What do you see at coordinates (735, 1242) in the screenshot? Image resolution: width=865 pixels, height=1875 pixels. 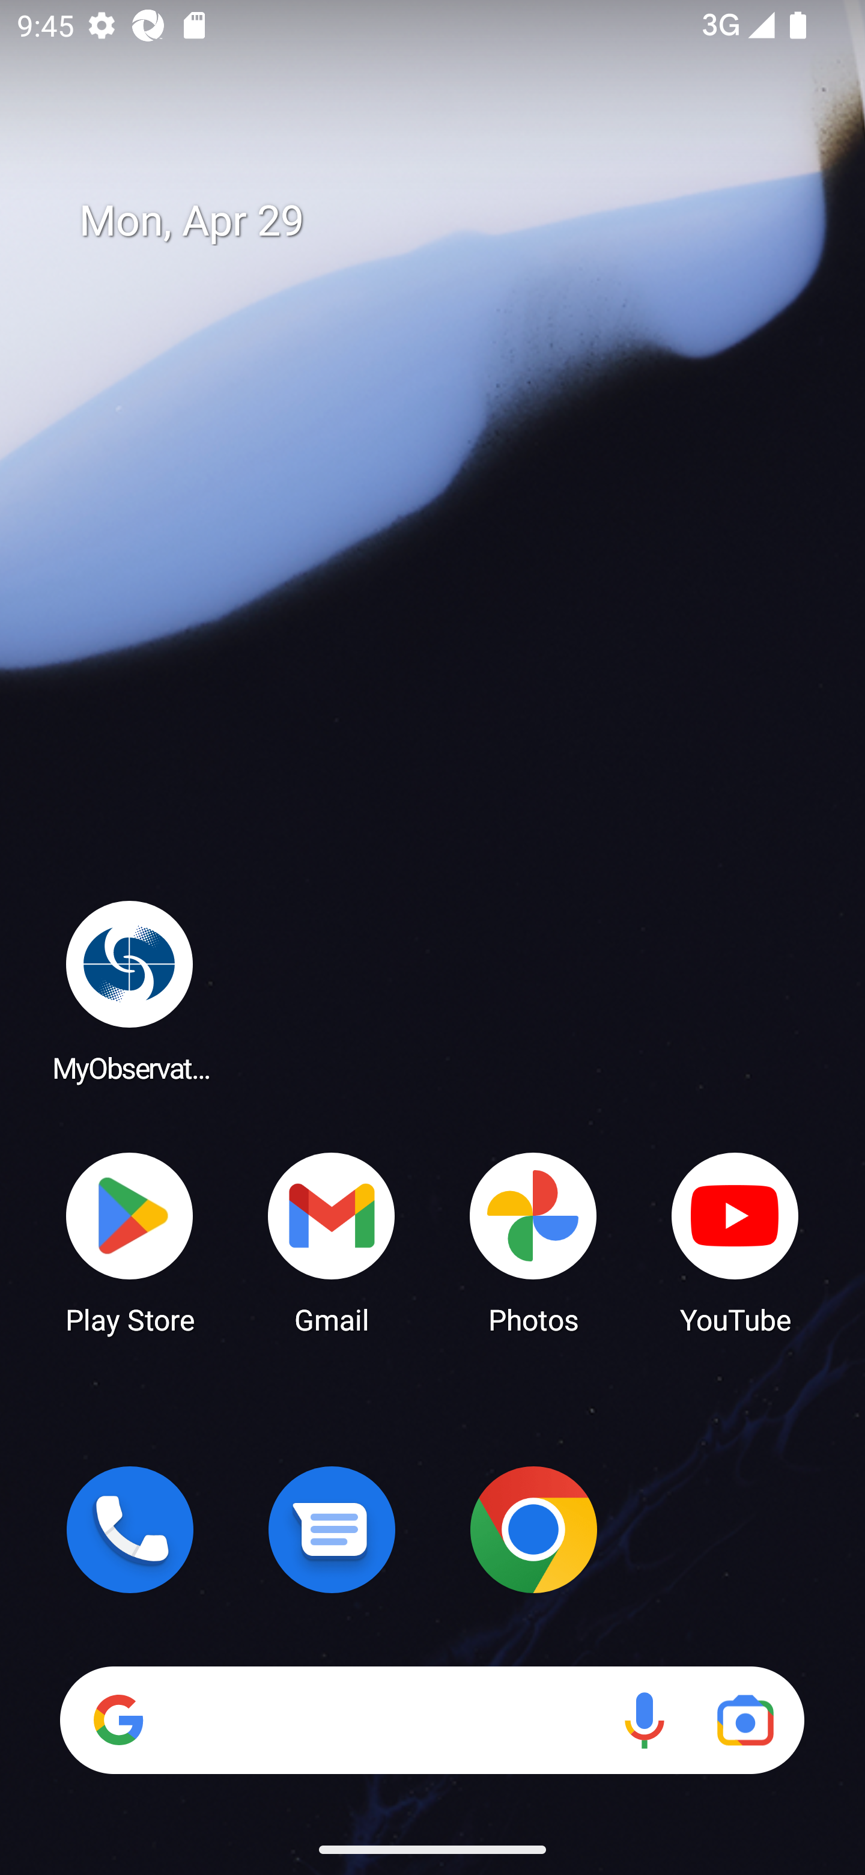 I see `YouTube` at bounding box center [735, 1242].